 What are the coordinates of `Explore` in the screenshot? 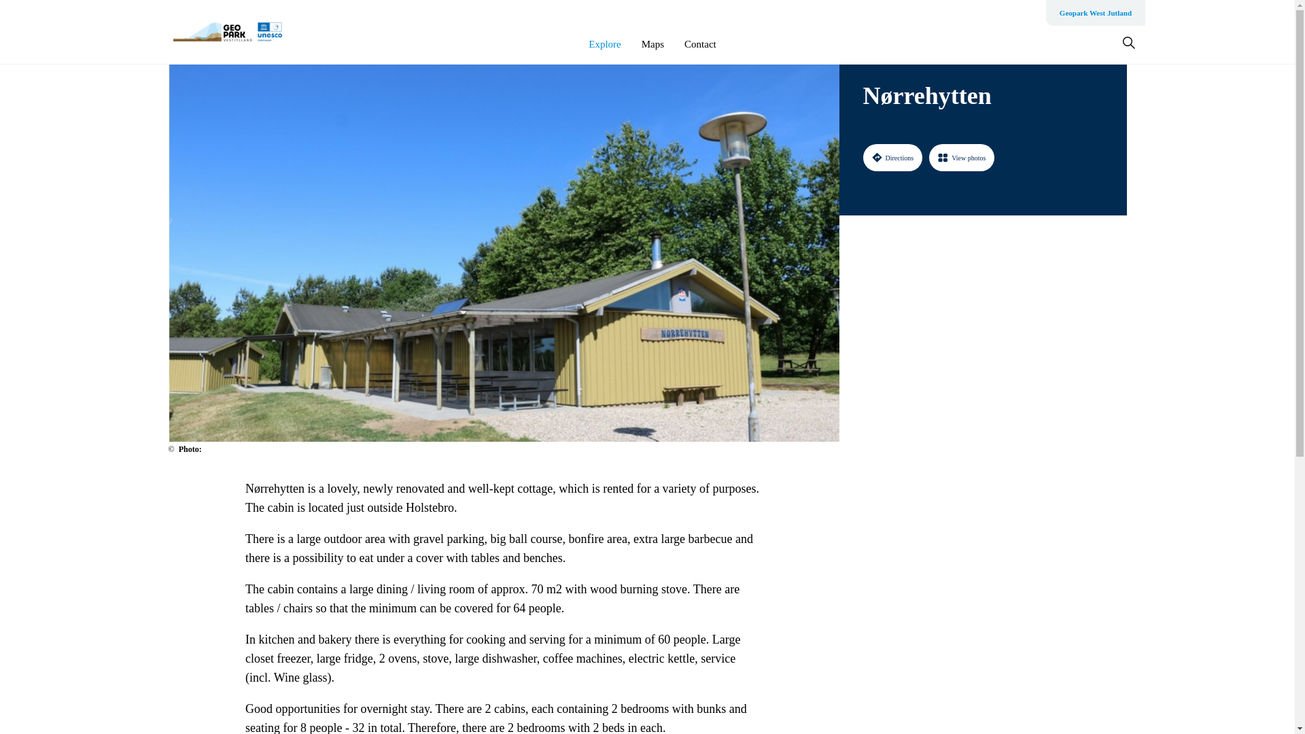 It's located at (604, 44).